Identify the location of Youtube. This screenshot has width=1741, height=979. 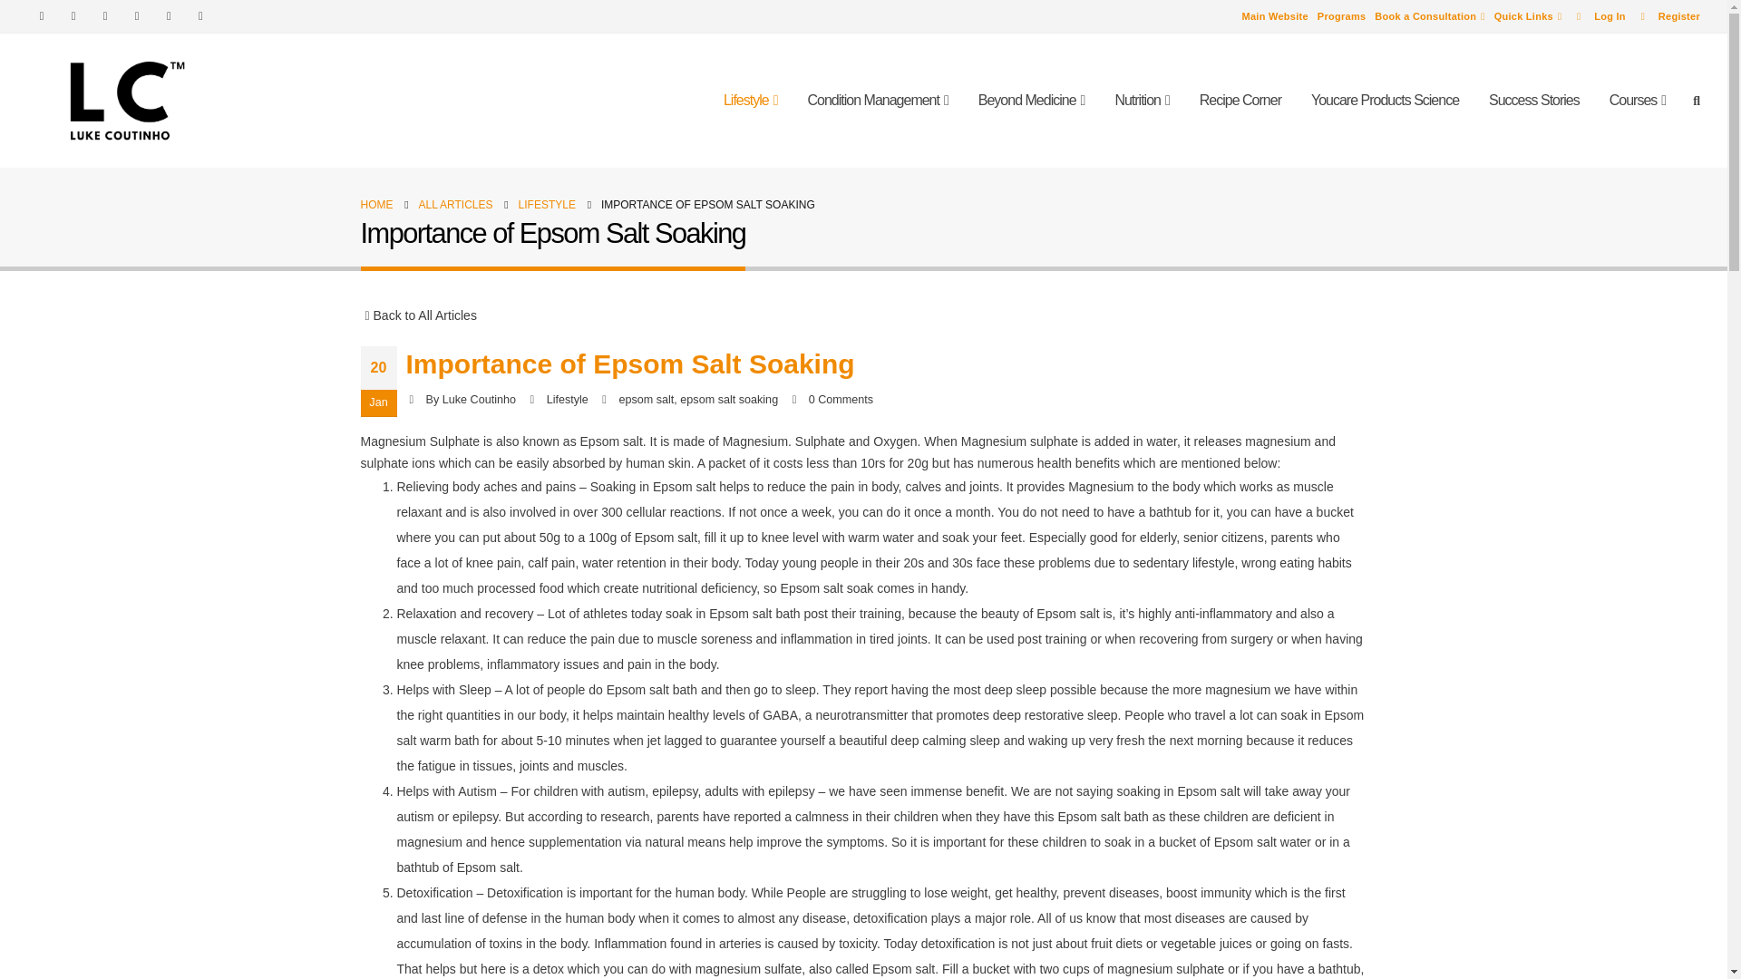
(136, 16).